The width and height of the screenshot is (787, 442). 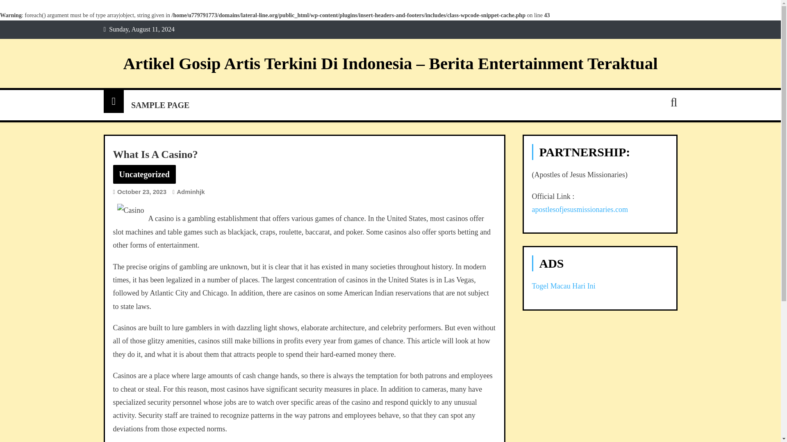 What do you see at coordinates (564, 286) in the screenshot?
I see `Togel Macau Hari Ini` at bounding box center [564, 286].